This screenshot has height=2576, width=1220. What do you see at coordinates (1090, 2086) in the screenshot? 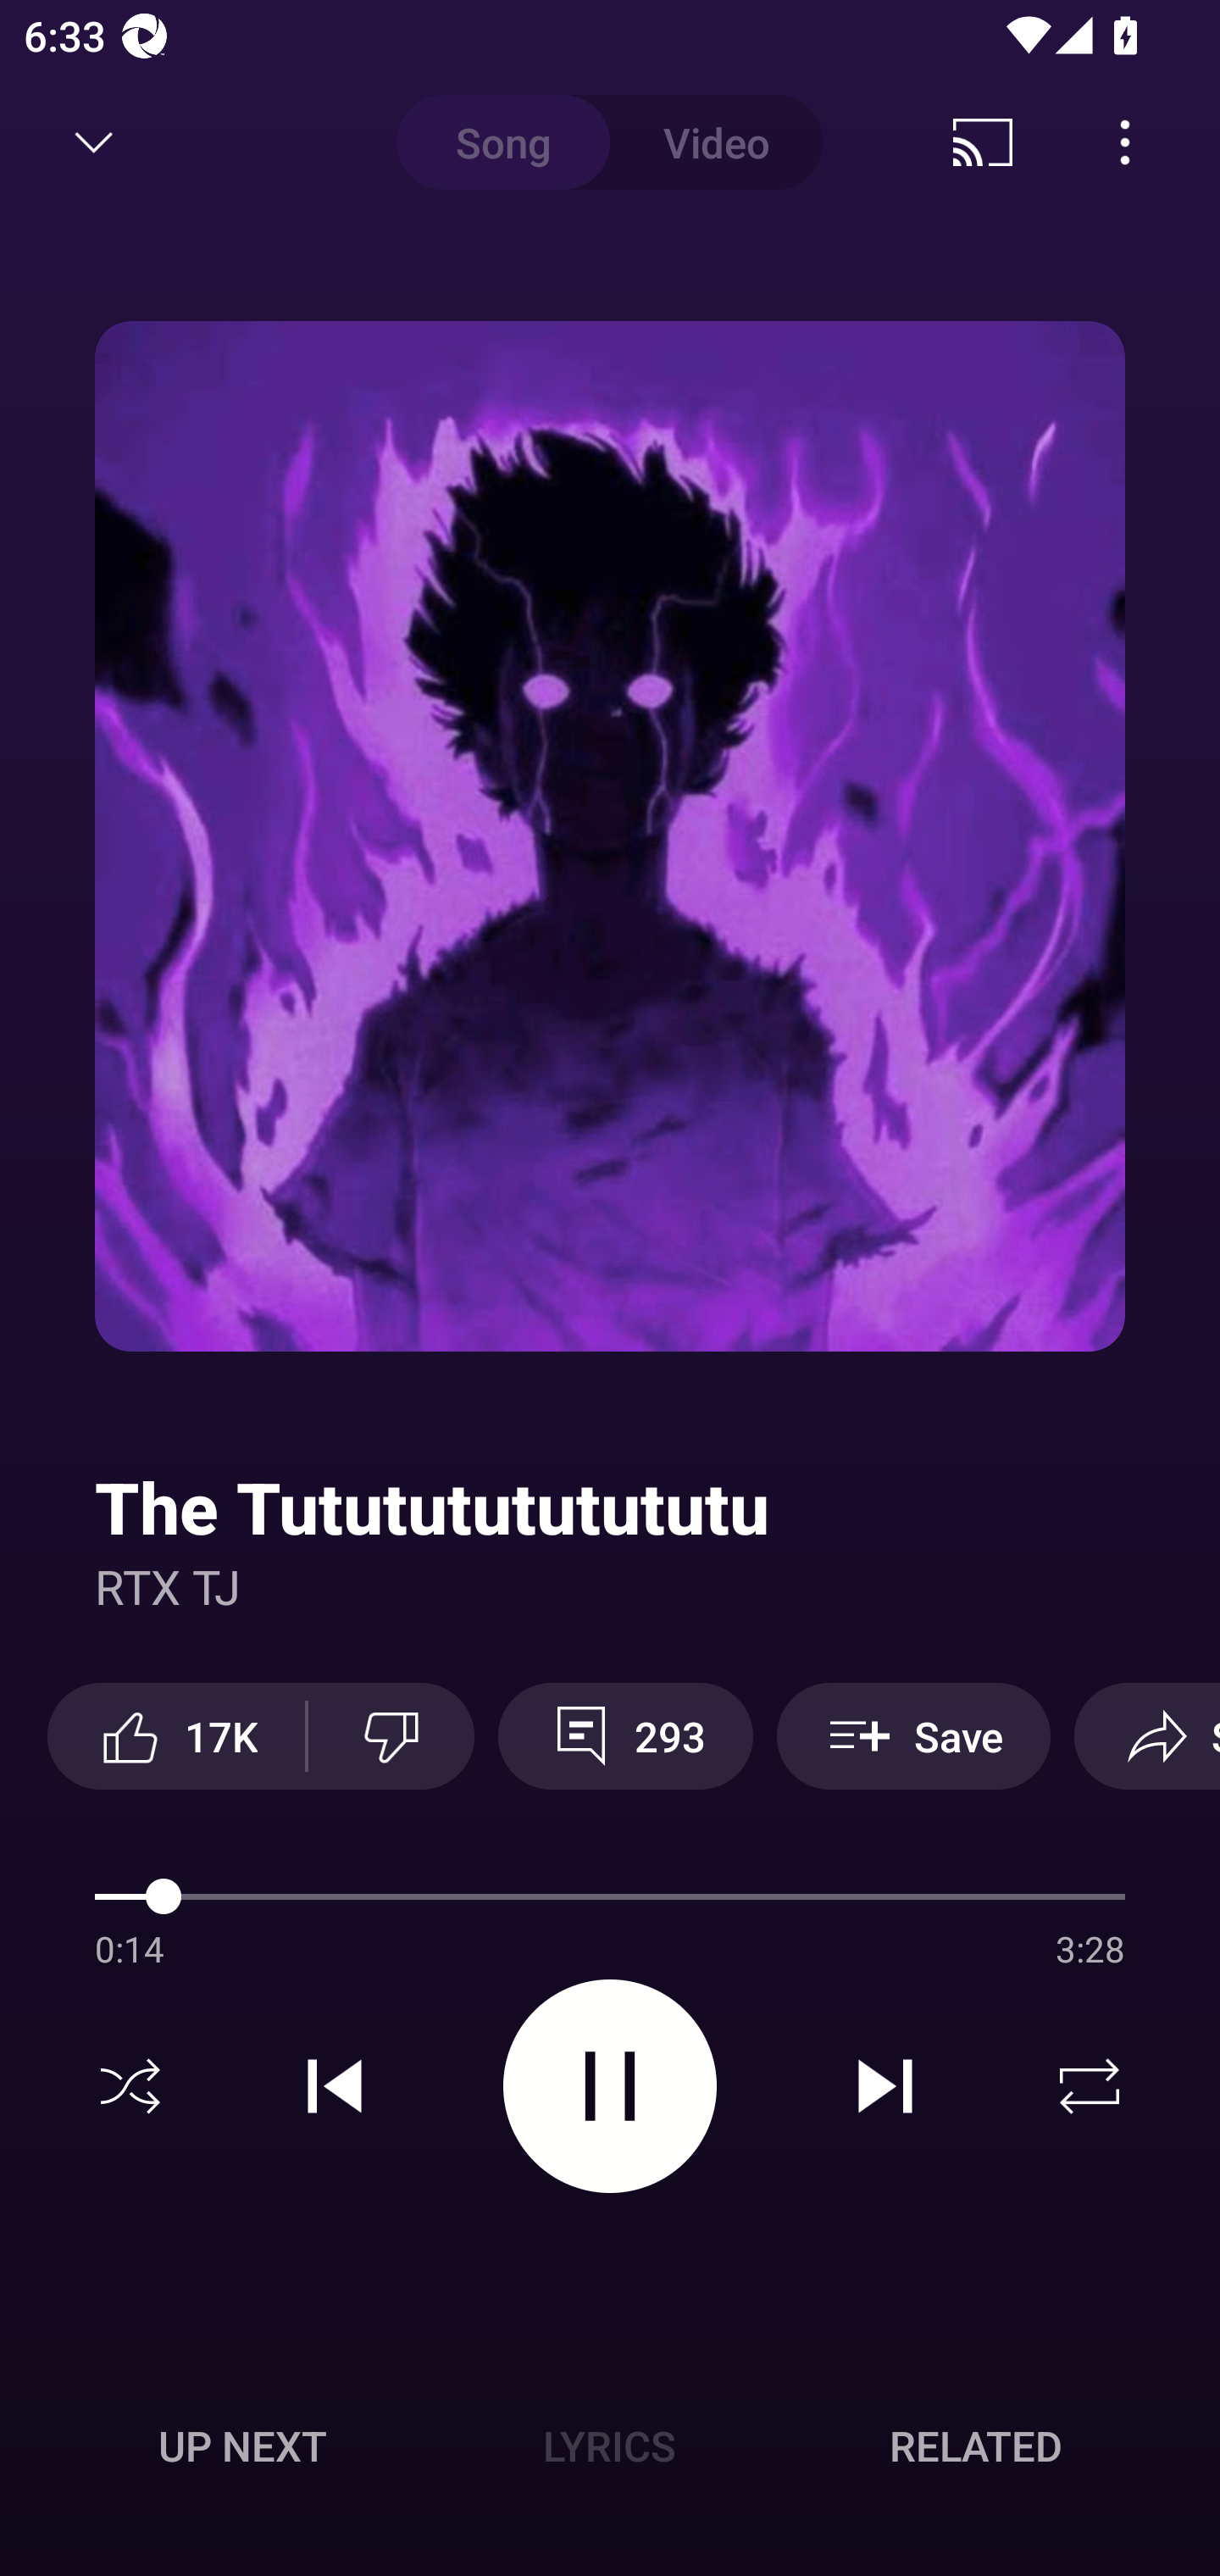
I see `Repeat off` at bounding box center [1090, 2086].